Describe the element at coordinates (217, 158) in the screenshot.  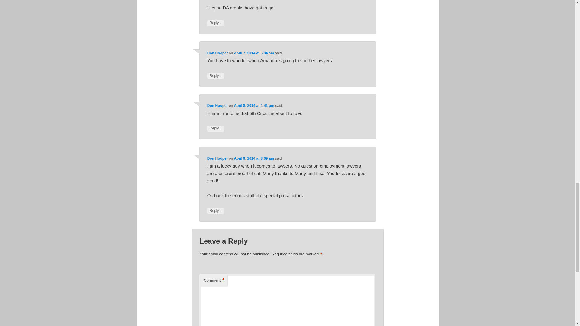
I see `Don Hooper` at that location.